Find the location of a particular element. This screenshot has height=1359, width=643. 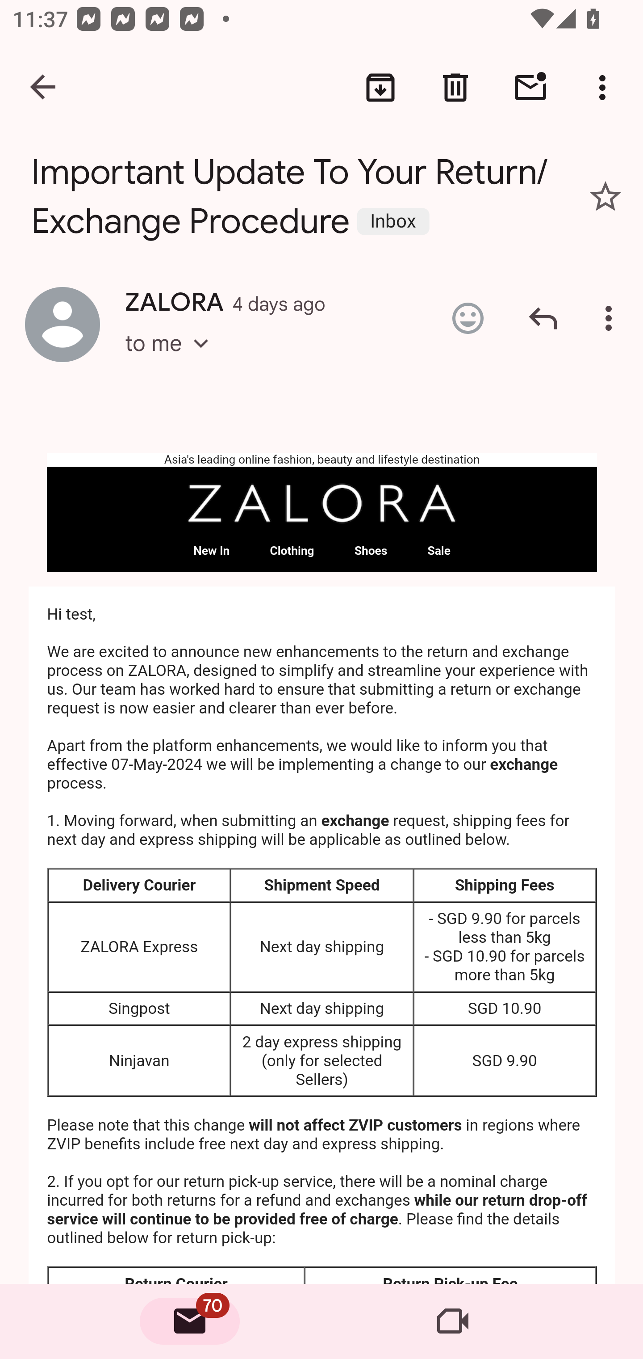

Add star is located at coordinates (605, 196).